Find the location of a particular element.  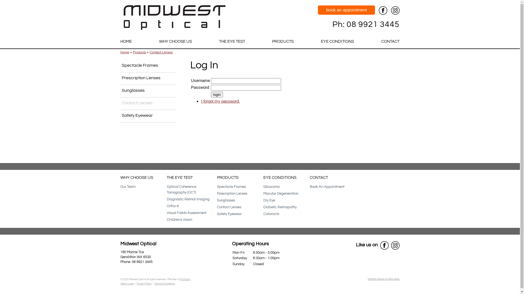

Contact Lenses is located at coordinates (161, 52).